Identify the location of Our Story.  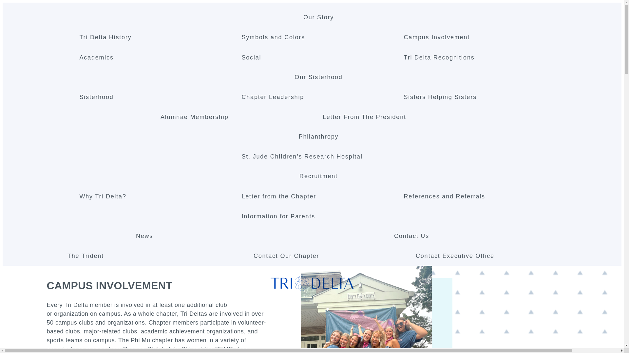
(318, 17).